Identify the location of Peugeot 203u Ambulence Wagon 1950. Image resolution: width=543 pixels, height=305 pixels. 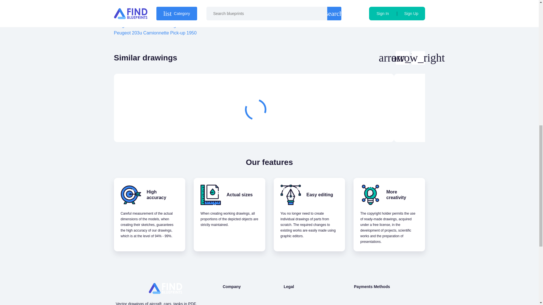
(153, 25).